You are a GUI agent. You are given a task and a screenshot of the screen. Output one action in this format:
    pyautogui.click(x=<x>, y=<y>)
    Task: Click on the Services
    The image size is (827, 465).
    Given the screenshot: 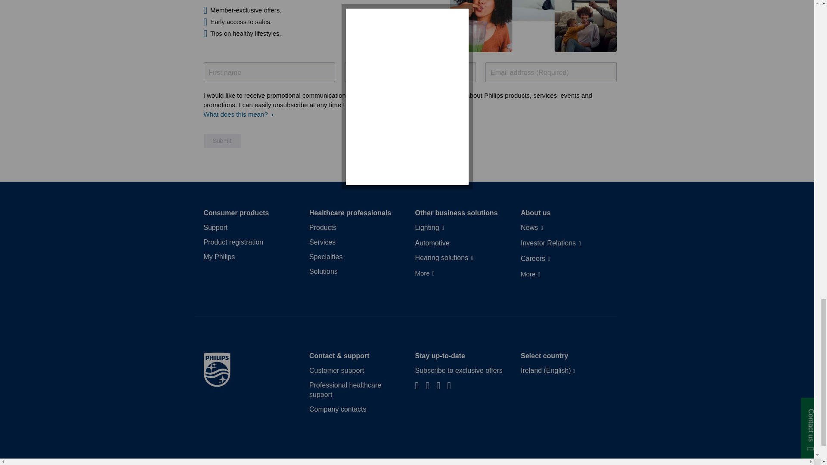 What is the action you would take?
    pyautogui.click(x=322, y=242)
    